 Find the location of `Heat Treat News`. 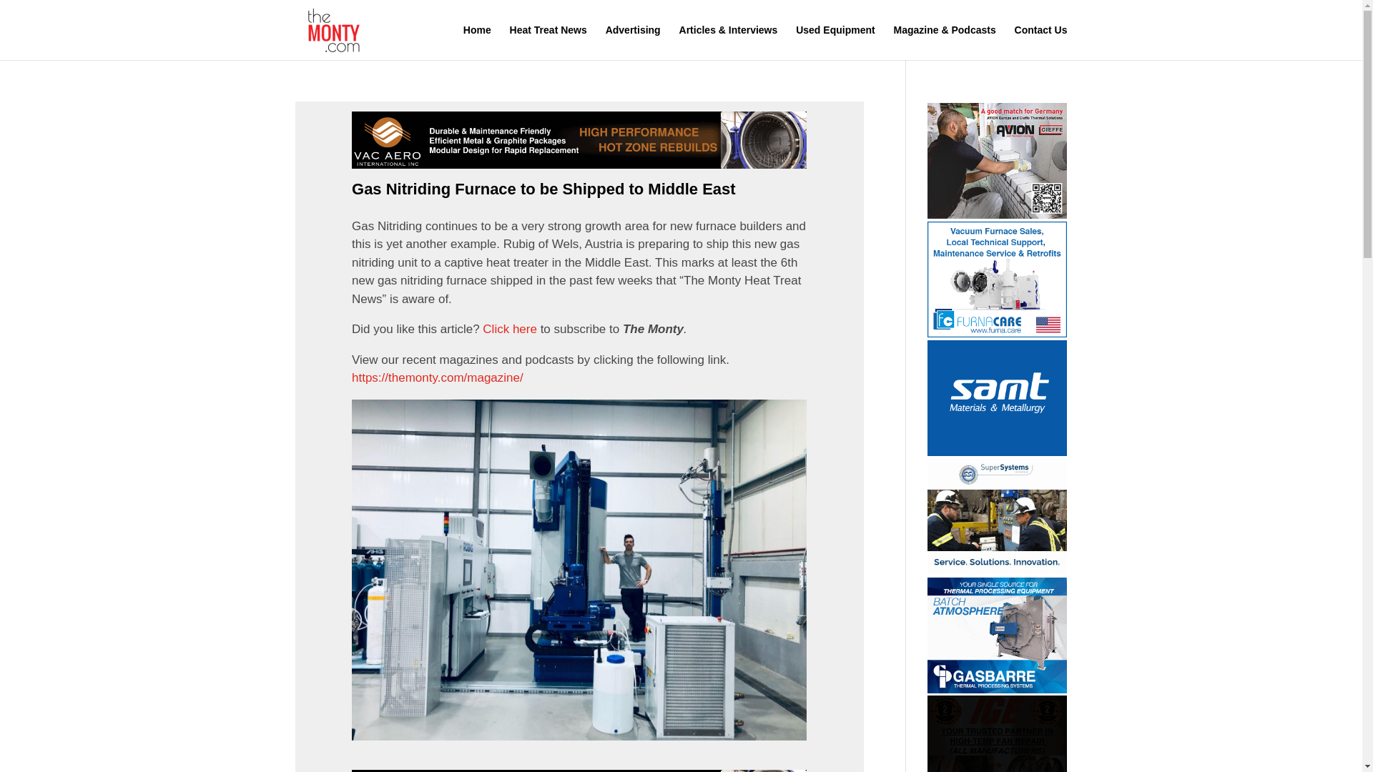

Heat Treat News is located at coordinates (548, 42).